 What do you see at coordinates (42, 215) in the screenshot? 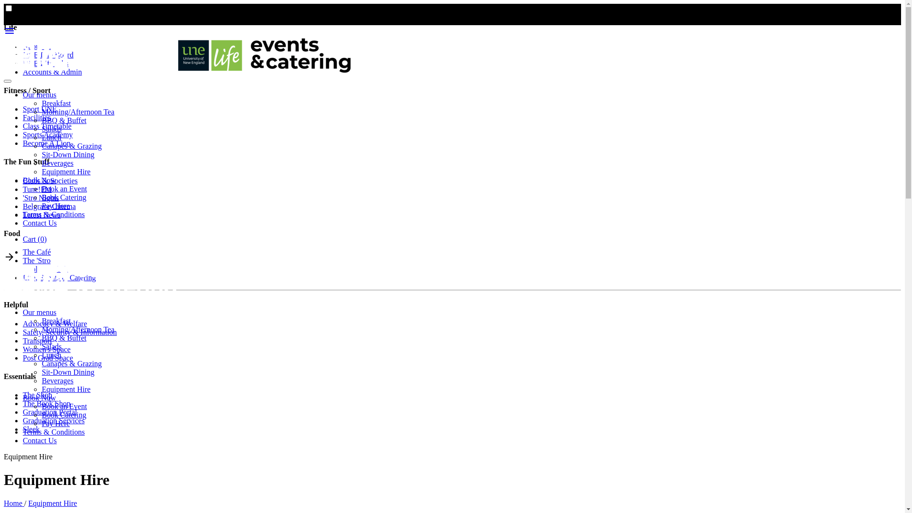
I see `Latest News` at bounding box center [42, 215].